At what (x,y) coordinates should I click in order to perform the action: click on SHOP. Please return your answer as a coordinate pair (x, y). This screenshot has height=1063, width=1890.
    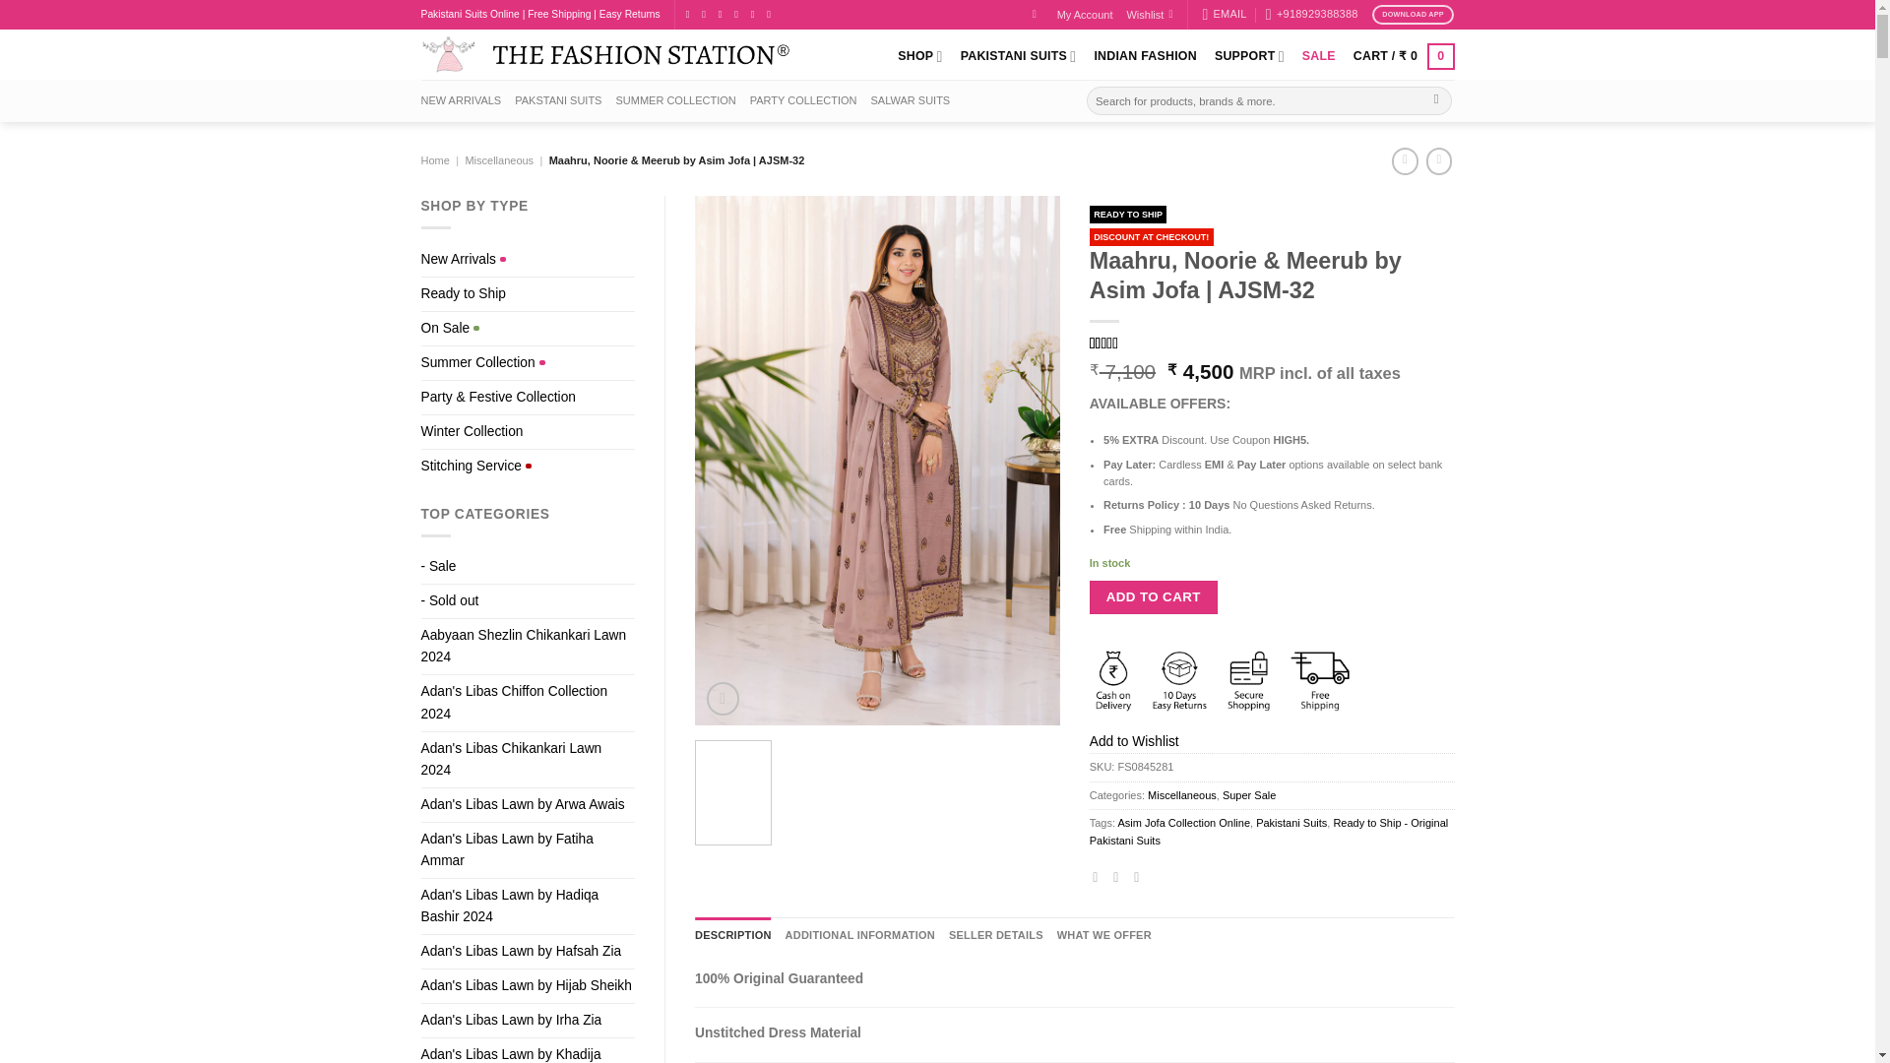
    Looking at the image, I should click on (919, 55).